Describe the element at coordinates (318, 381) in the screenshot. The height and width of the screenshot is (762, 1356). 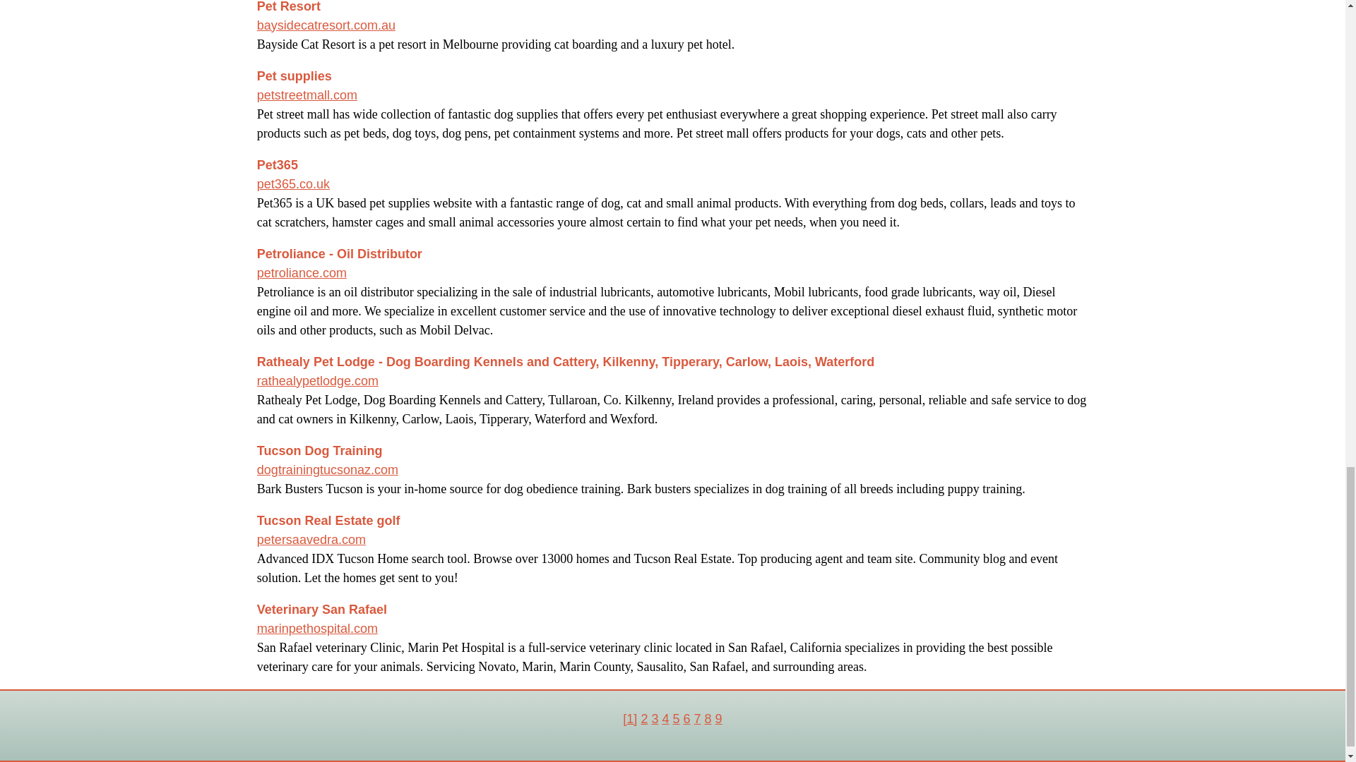
I see `rathealypetlodge.com` at that location.